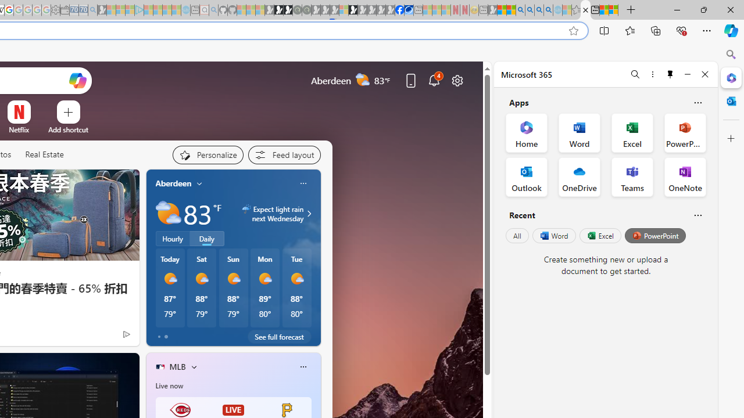 Image resolution: width=744 pixels, height=418 pixels. Describe the element at coordinates (159, 337) in the screenshot. I see `tab-0` at that location.